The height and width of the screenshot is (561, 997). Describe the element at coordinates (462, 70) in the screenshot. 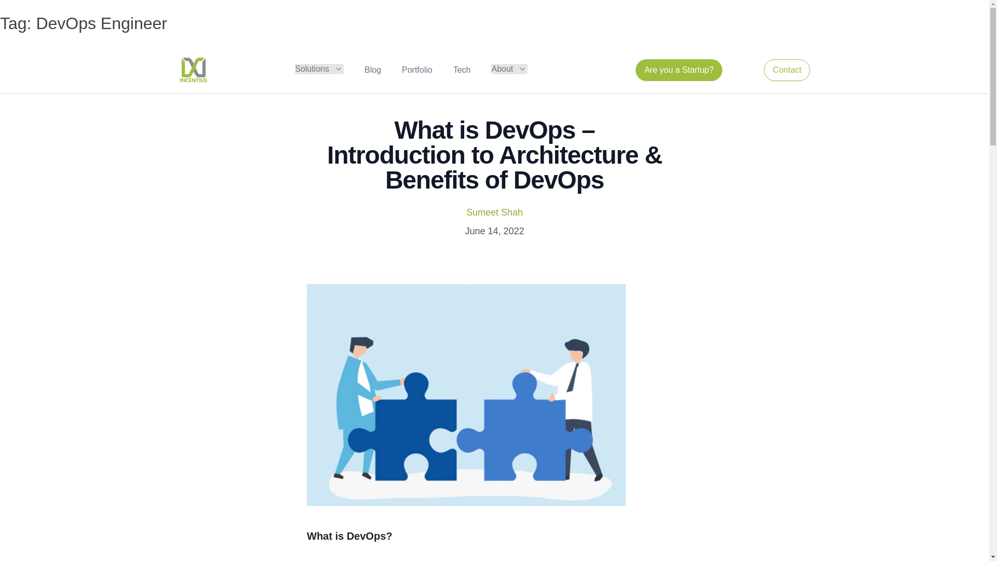

I see `Tech` at that location.